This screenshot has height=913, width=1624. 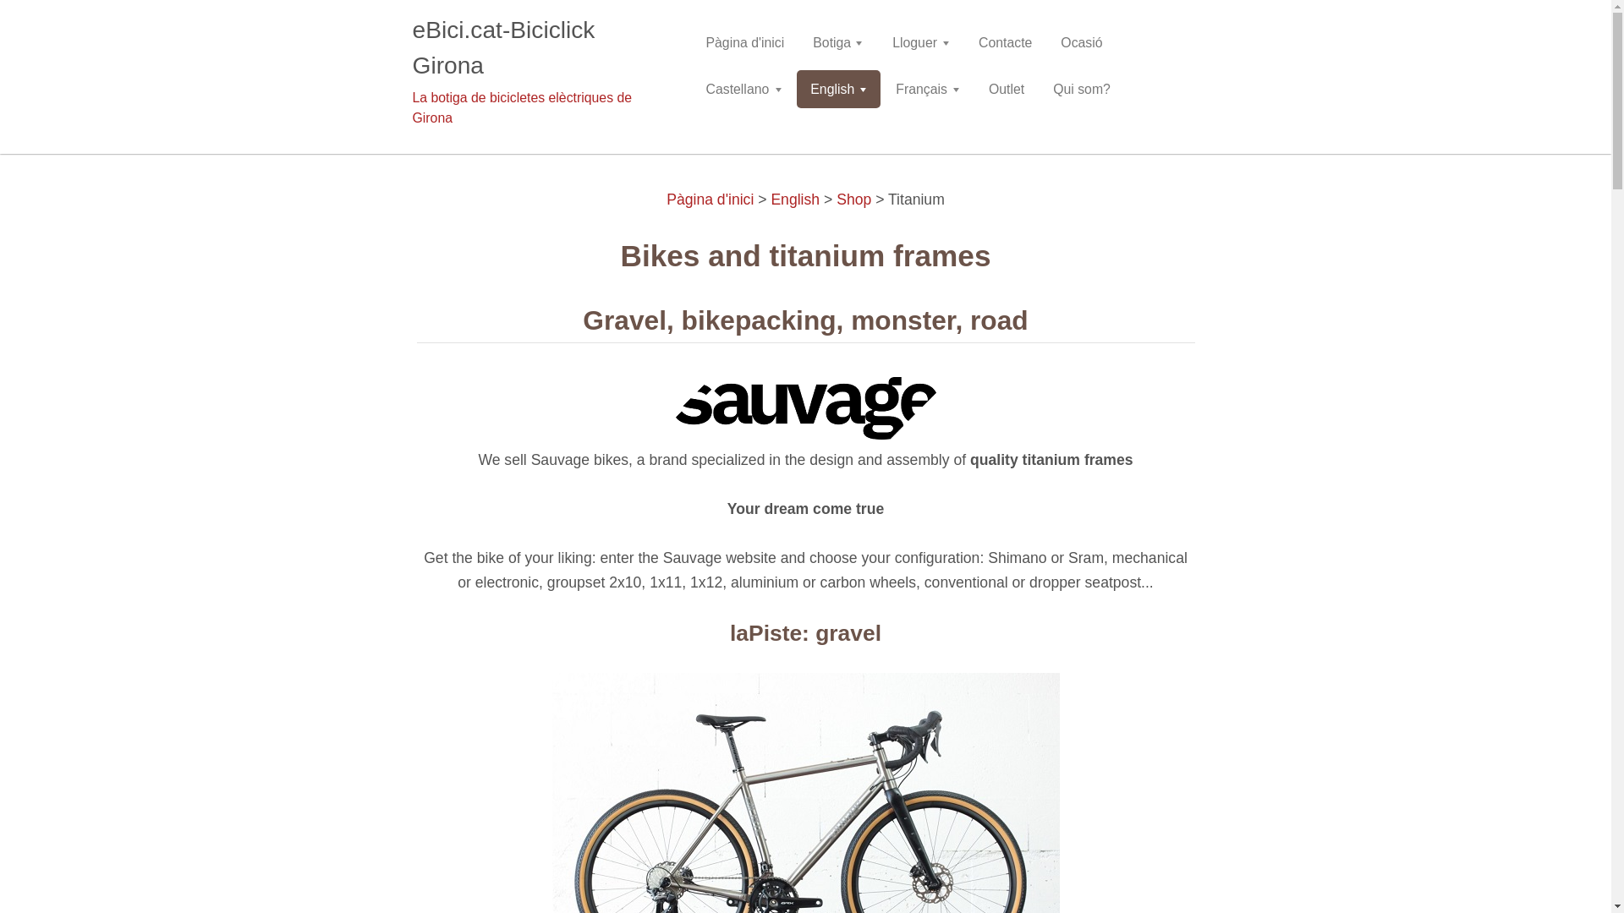 What do you see at coordinates (534, 48) in the screenshot?
I see `eBici.cat-Biciclick Girona` at bounding box center [534, 48].